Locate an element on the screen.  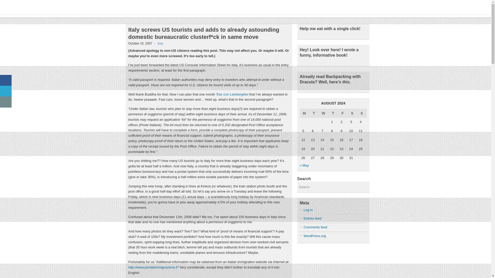
Sunday is located at coordinates (362, 113).